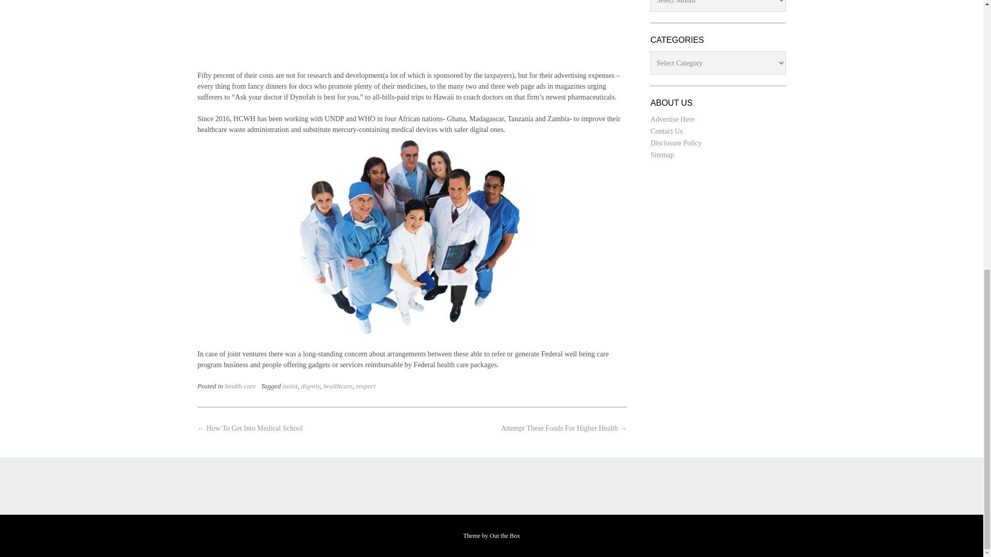  What do you see at coordinates (365, 386) in the screenshot?
I see `respect` at bounding box center [365, 386].